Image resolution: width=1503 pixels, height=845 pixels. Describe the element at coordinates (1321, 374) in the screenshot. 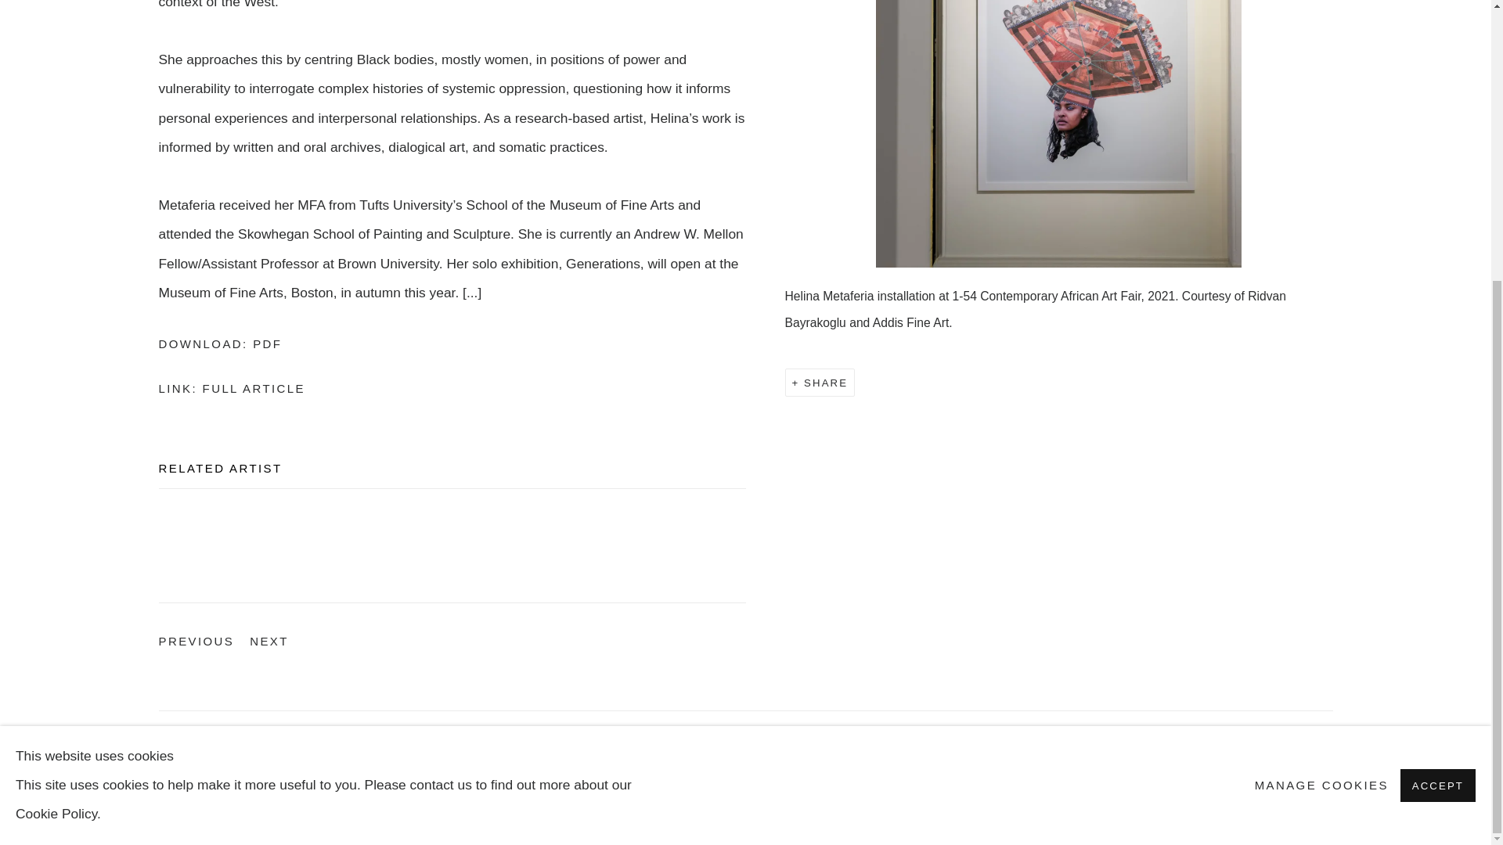

I see `Send an email` at that location.